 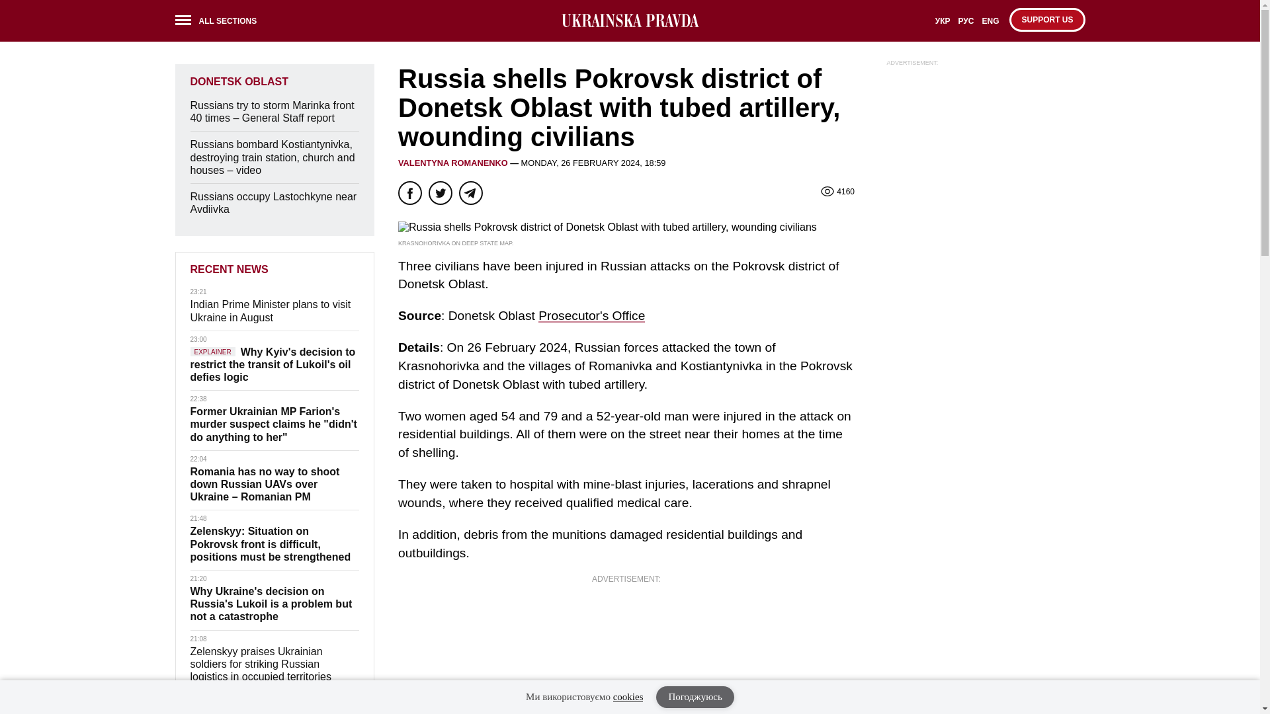 I want to click on SUPPORT US, so click(x=1046, y=19).